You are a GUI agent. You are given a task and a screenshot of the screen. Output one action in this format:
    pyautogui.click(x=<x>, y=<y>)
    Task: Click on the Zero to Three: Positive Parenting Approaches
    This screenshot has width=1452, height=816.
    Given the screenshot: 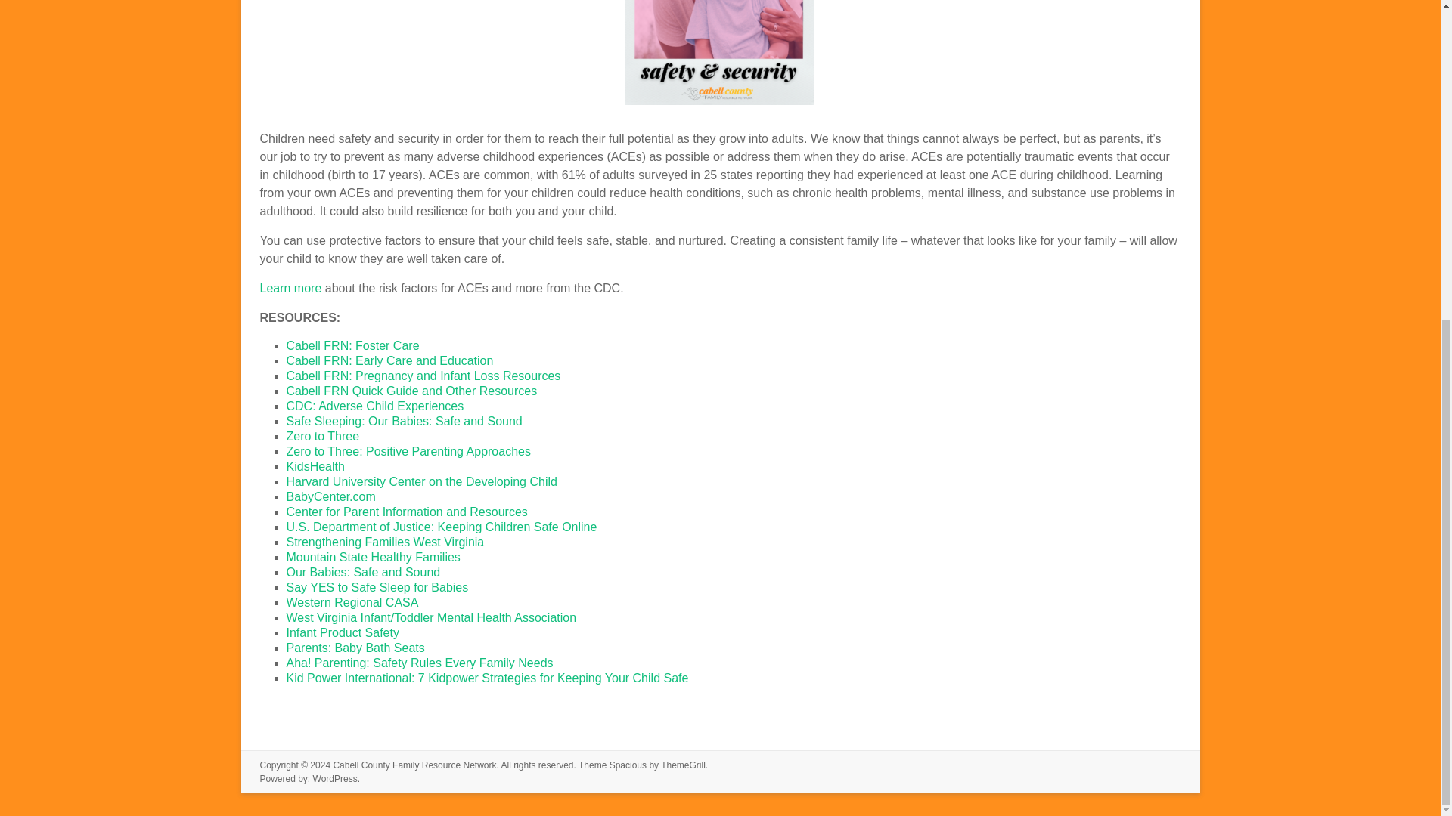 What is the action you would take?
    pyautogui.click(x=408, y=450)
    